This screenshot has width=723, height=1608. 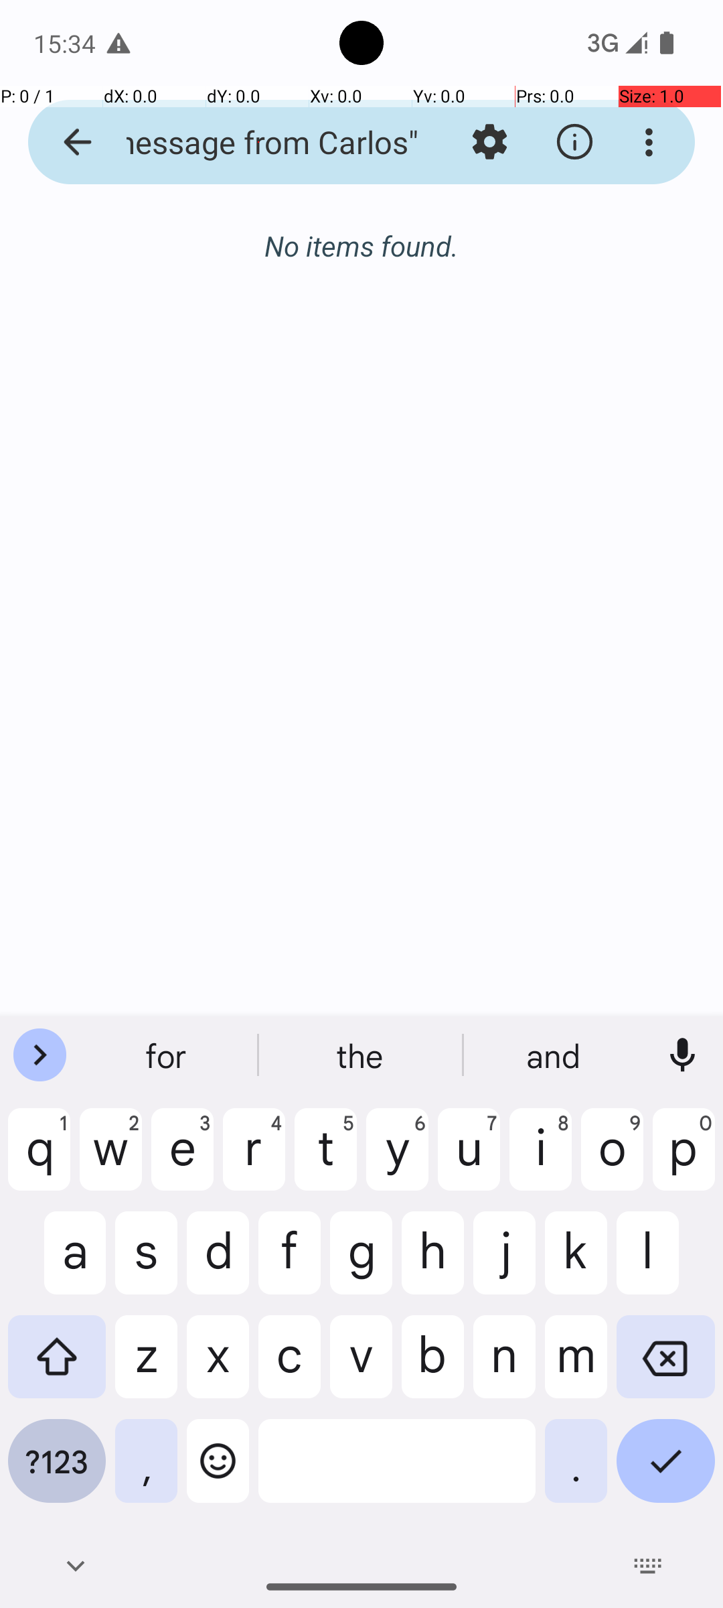 I want to click on "message from Carlos", so click(x=258, y=142).